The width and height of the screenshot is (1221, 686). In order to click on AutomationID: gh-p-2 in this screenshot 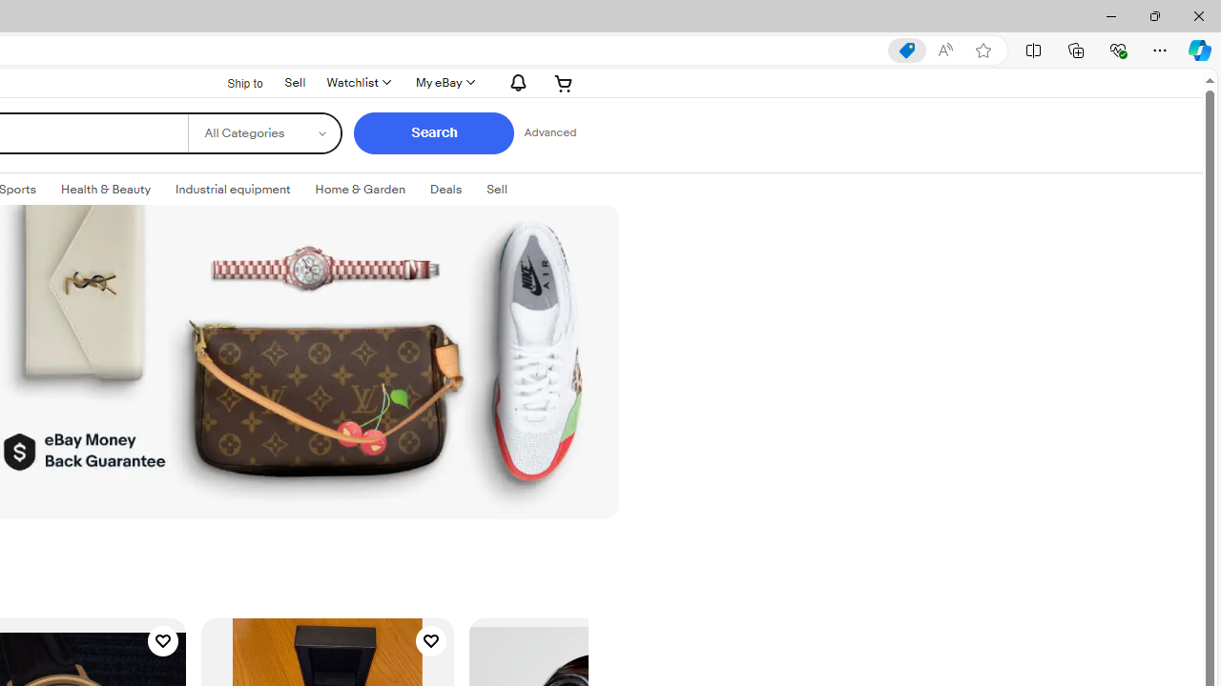, I will do `click(294, 80)`.